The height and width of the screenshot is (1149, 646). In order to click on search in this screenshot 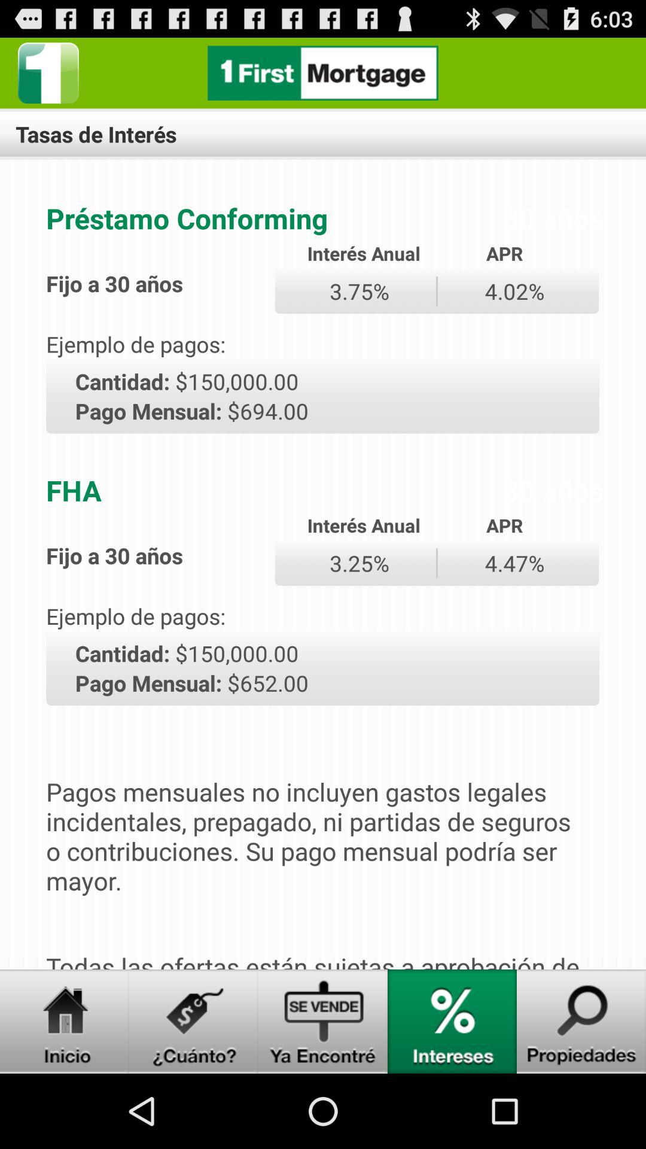, I will do `click(581, 1022)`.